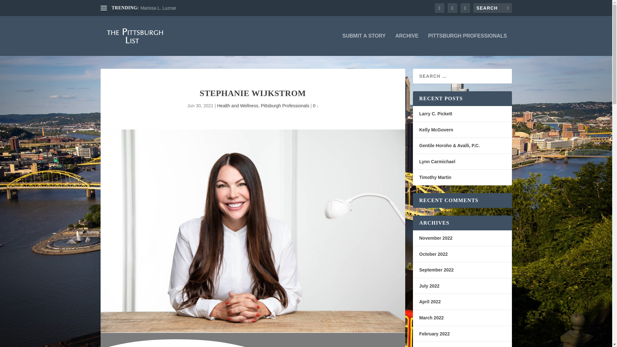 Image resolution: width=617 pixels, height=347 pixels. I want to click on PITTSBURGH PROFESSIONALS, so click(467, 44).